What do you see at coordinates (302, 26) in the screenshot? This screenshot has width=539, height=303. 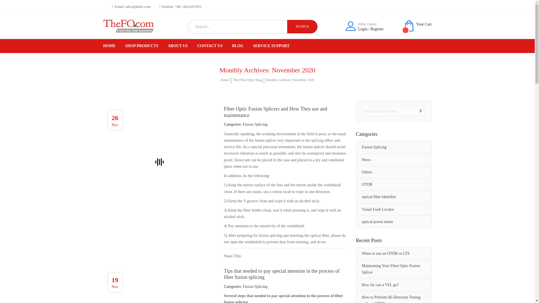 I see `Search` at bounding box center [302, 26].